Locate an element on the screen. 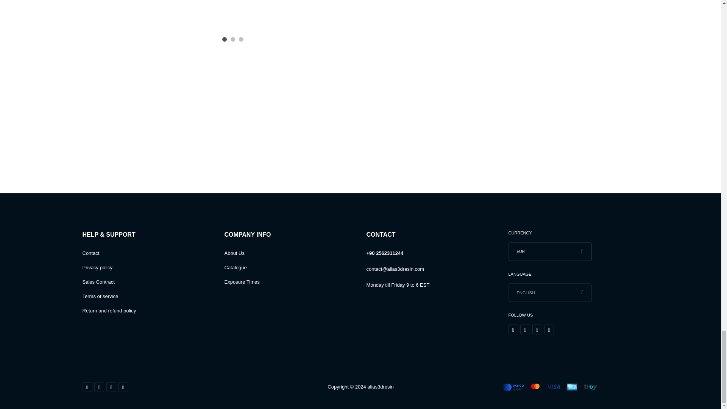 The width and height of the screenshot is (727, 409). alias resin on YouTube is located at coordinates (549, 329).